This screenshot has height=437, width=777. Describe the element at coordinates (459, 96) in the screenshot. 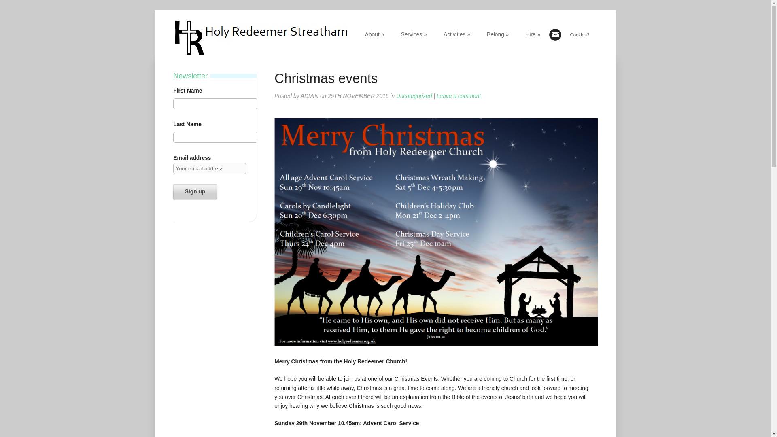

I see `Leave a comment` at that location.